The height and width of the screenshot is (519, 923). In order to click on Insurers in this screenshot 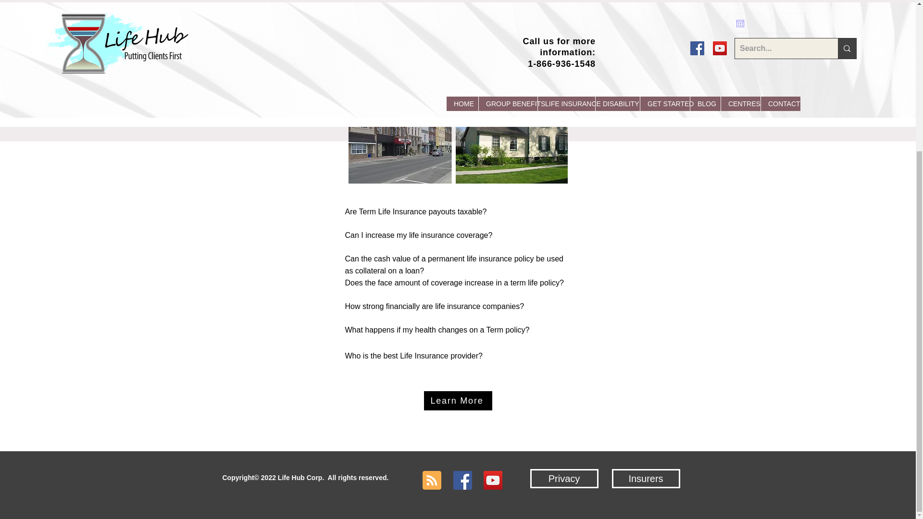, I will do `click(645, 479)`.